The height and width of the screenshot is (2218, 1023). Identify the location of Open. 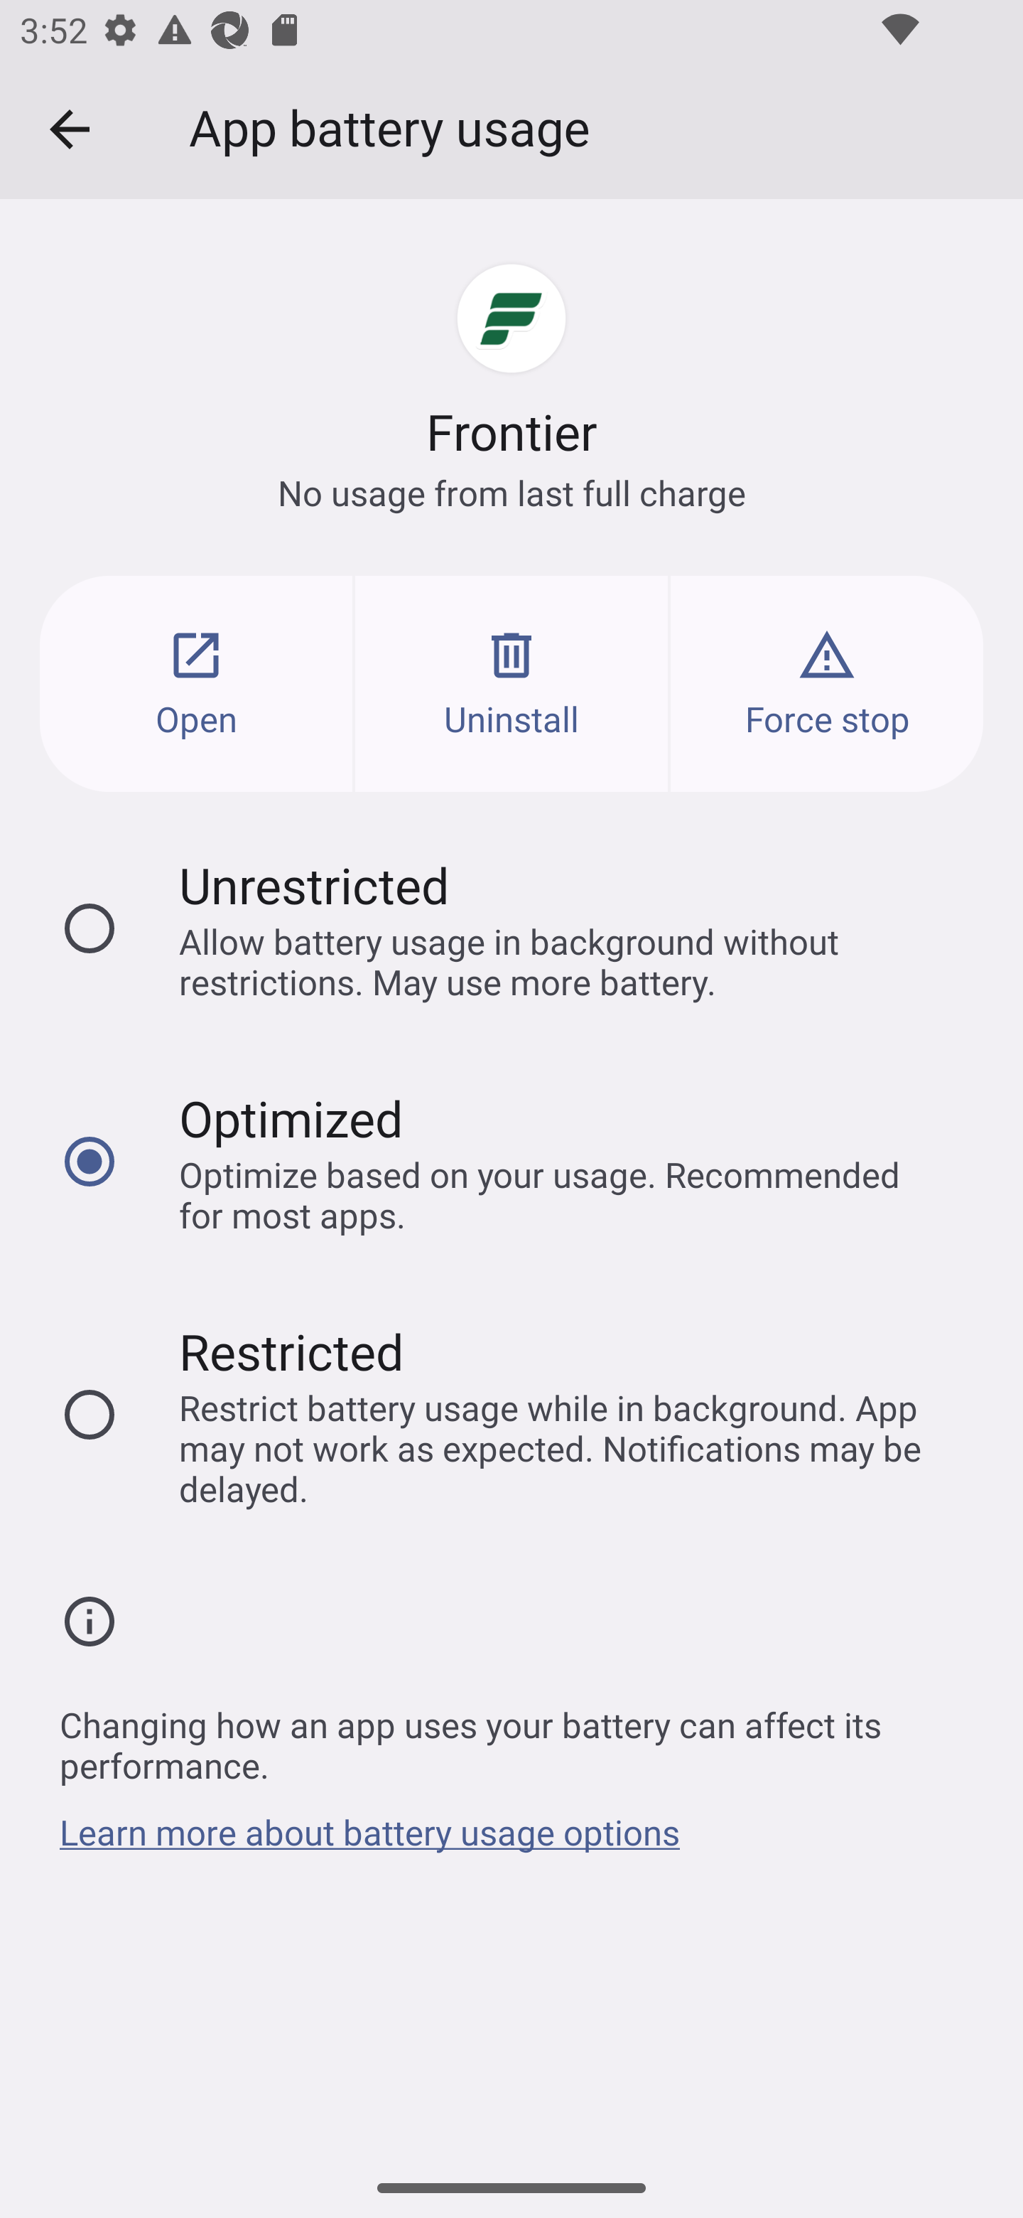
(196, 684).